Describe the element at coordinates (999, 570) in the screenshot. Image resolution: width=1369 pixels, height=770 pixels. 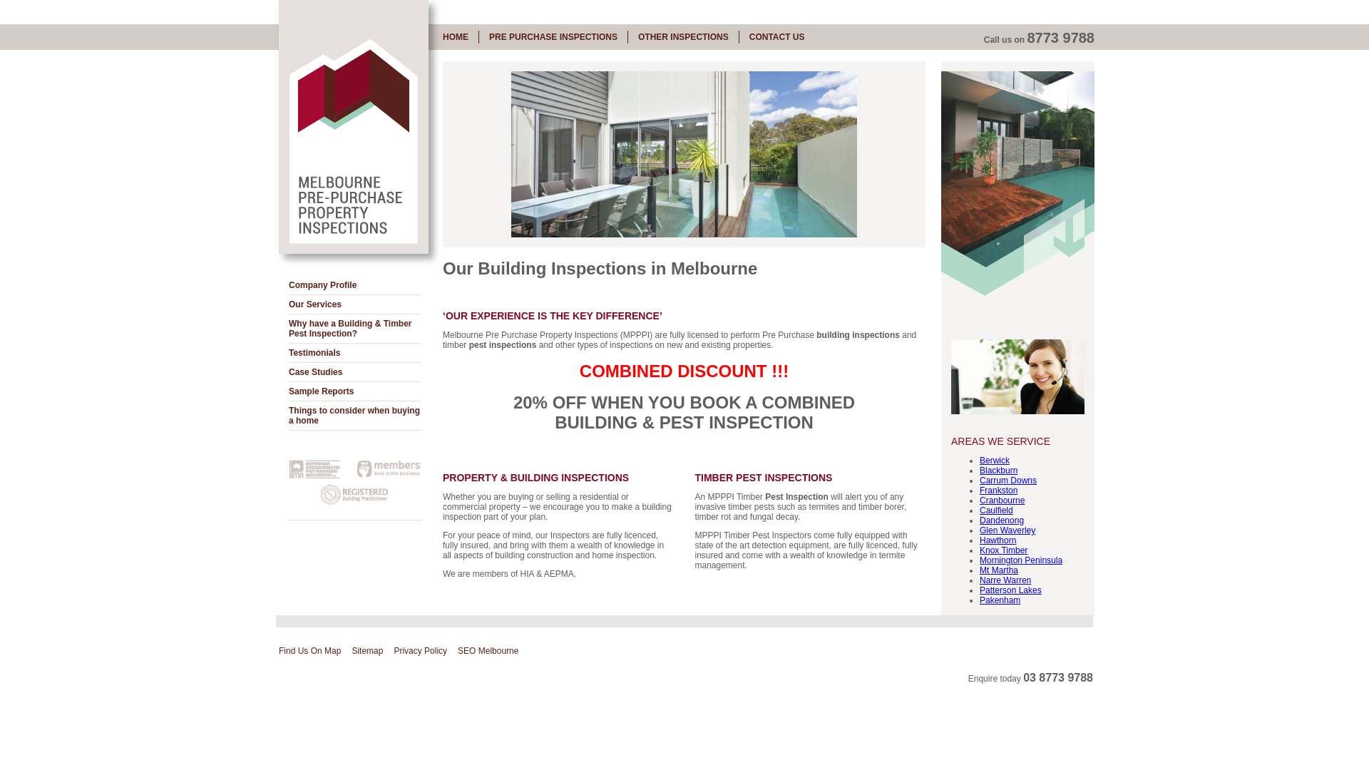
I see `Mt Martha` at that location.